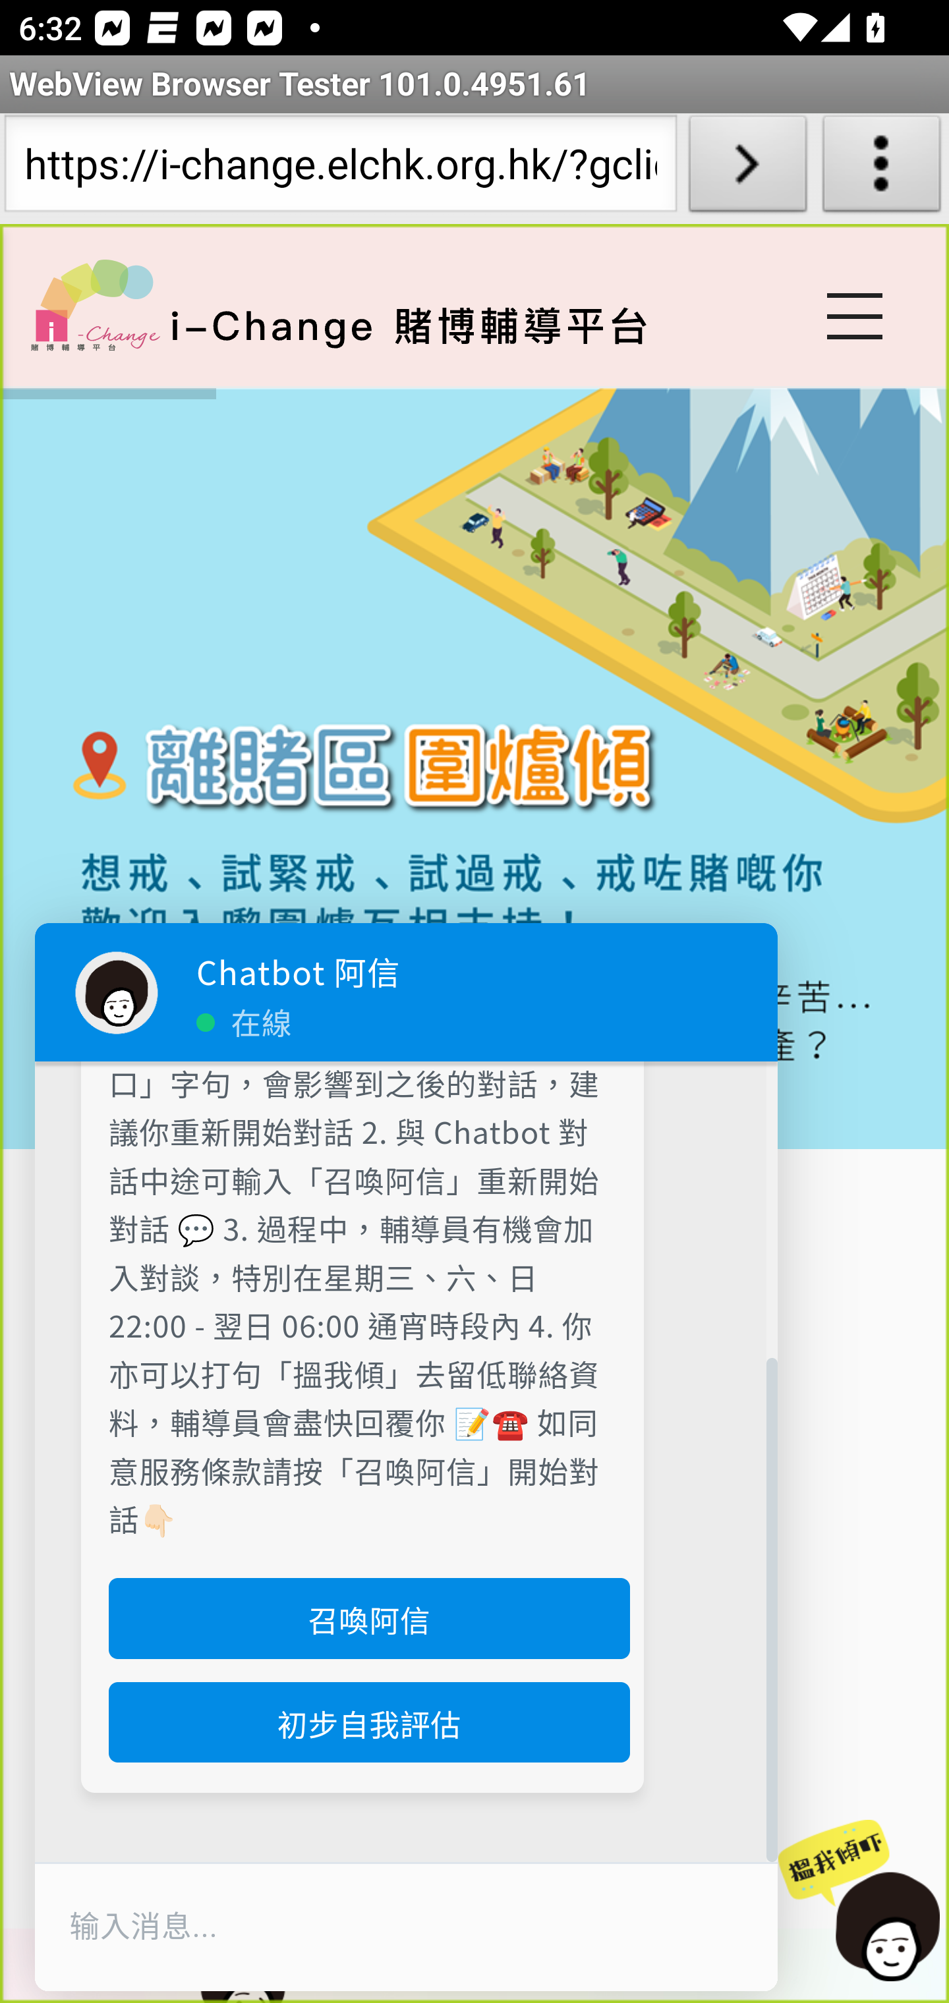  What do you see at coordinates (95, 304) in the screenshot?
I see `Home` at bounding box center [95, 304].